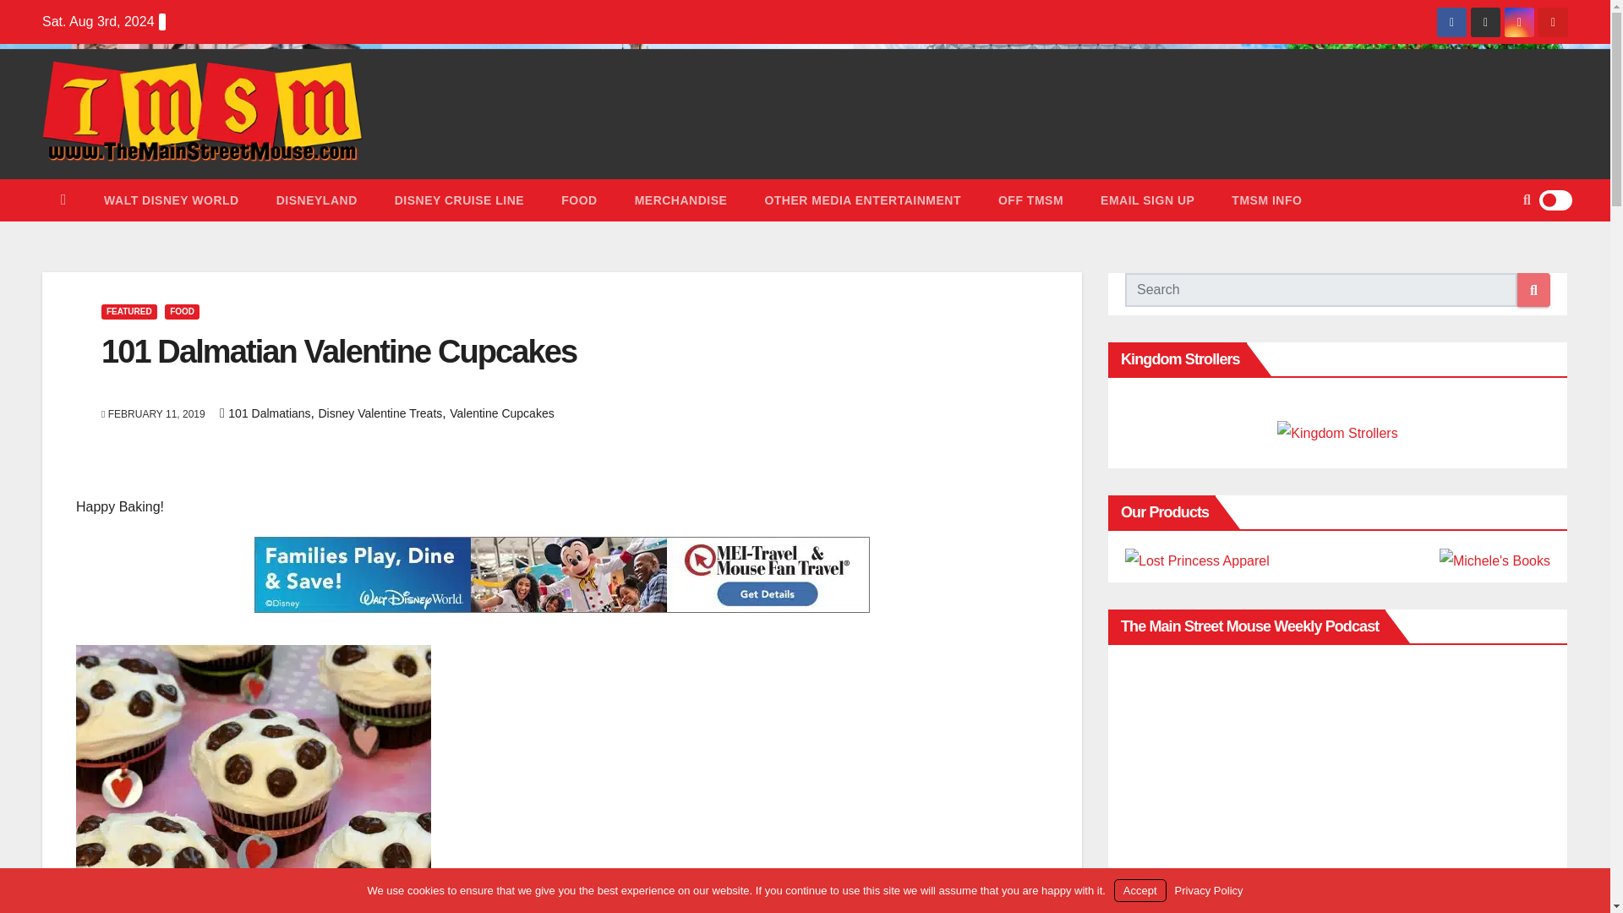 The height and width of the screenshot is (913, 1623). What do you see at coordinates (317, 200) in the screenshot?
I see `Disneyland` at bounding box center [317, 200].